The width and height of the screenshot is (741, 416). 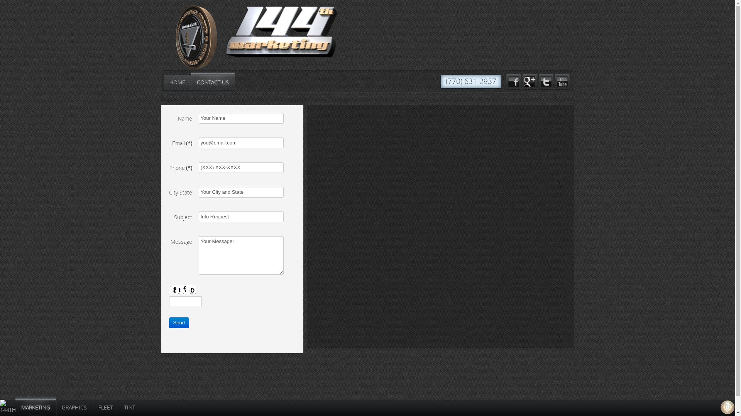 I want to click on TINT, so click(x=130, y=408).